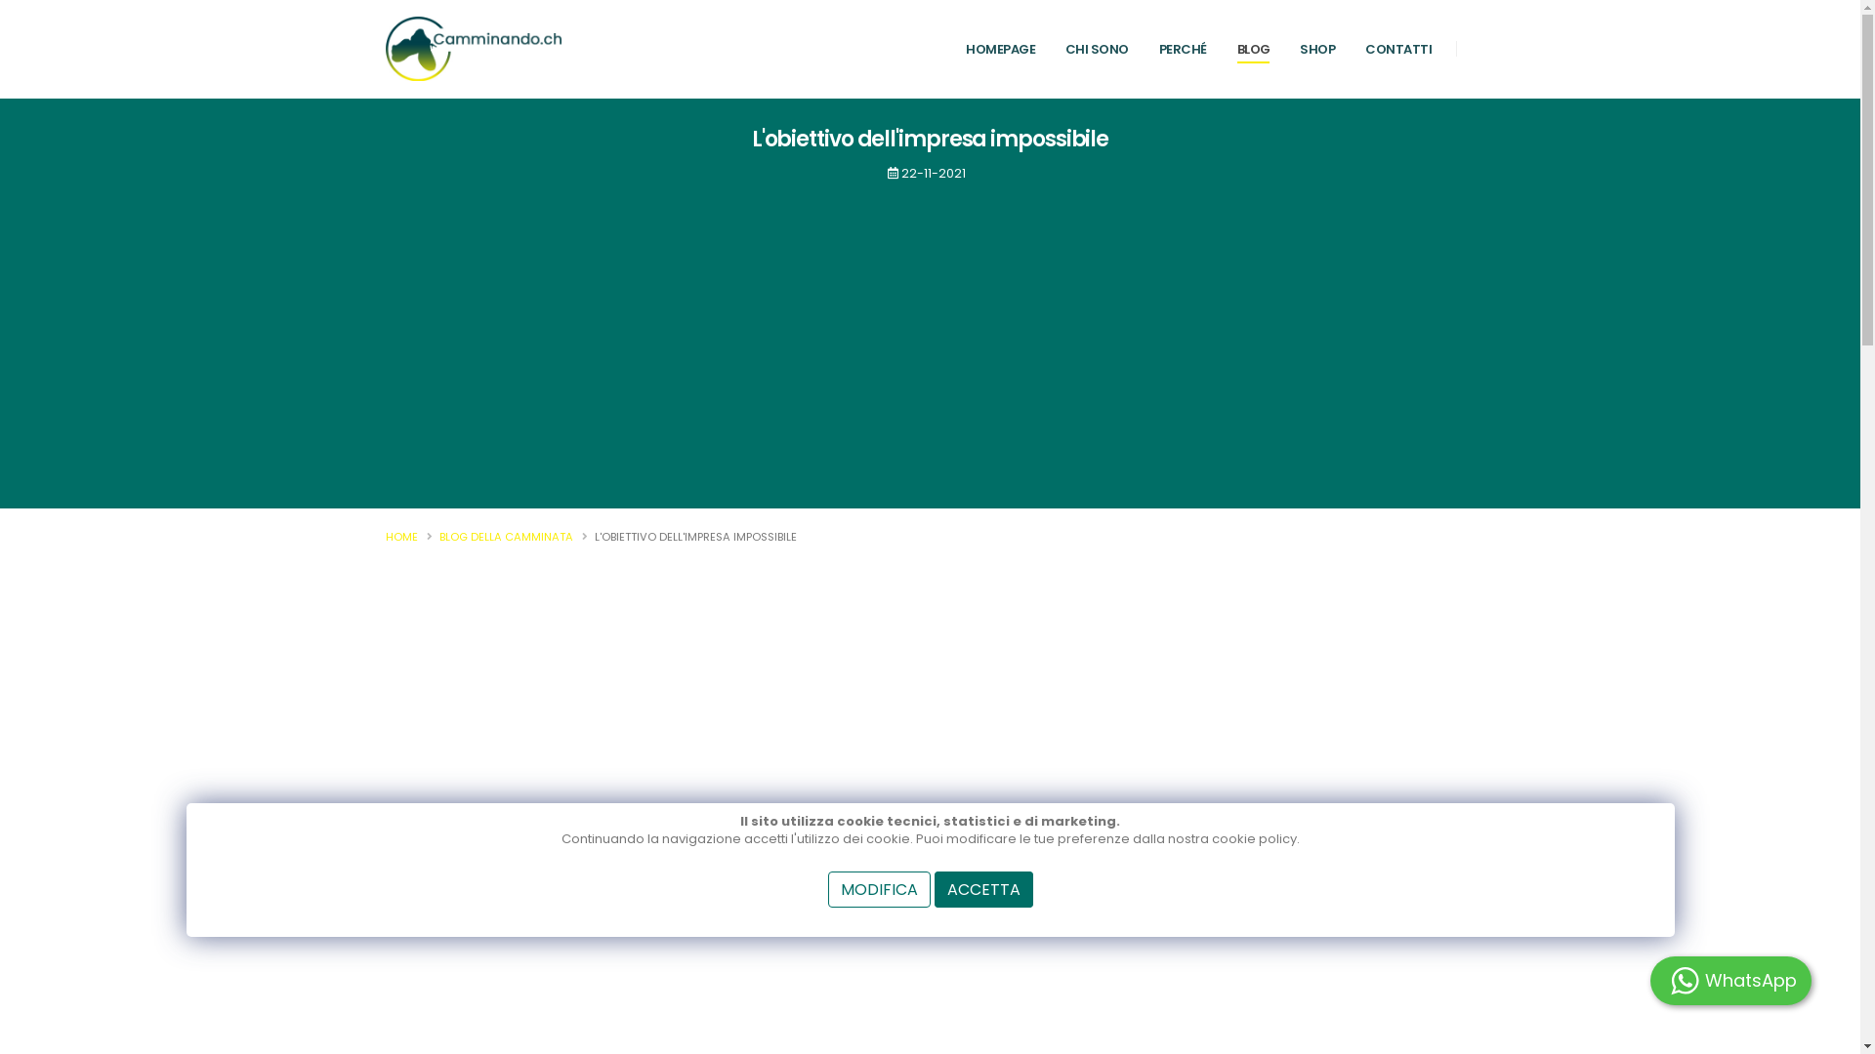  Describe the element at coordinates (506, 537) in the screenshot. I see `BLOG DELLA CAMMINATA` at that location.